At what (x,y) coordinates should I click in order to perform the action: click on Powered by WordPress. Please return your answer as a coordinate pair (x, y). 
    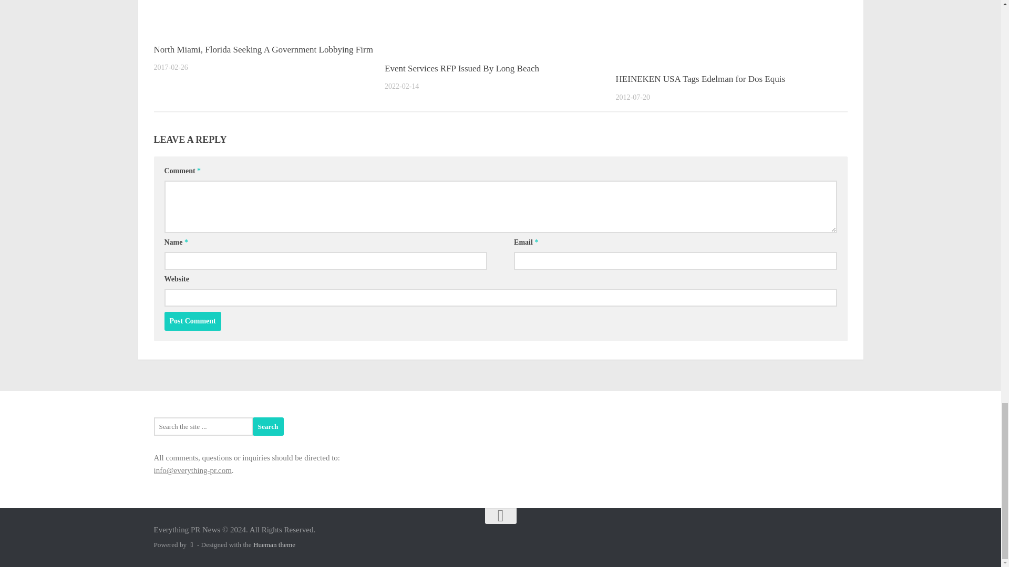
    Looking at the image, I should click on (191, 545).